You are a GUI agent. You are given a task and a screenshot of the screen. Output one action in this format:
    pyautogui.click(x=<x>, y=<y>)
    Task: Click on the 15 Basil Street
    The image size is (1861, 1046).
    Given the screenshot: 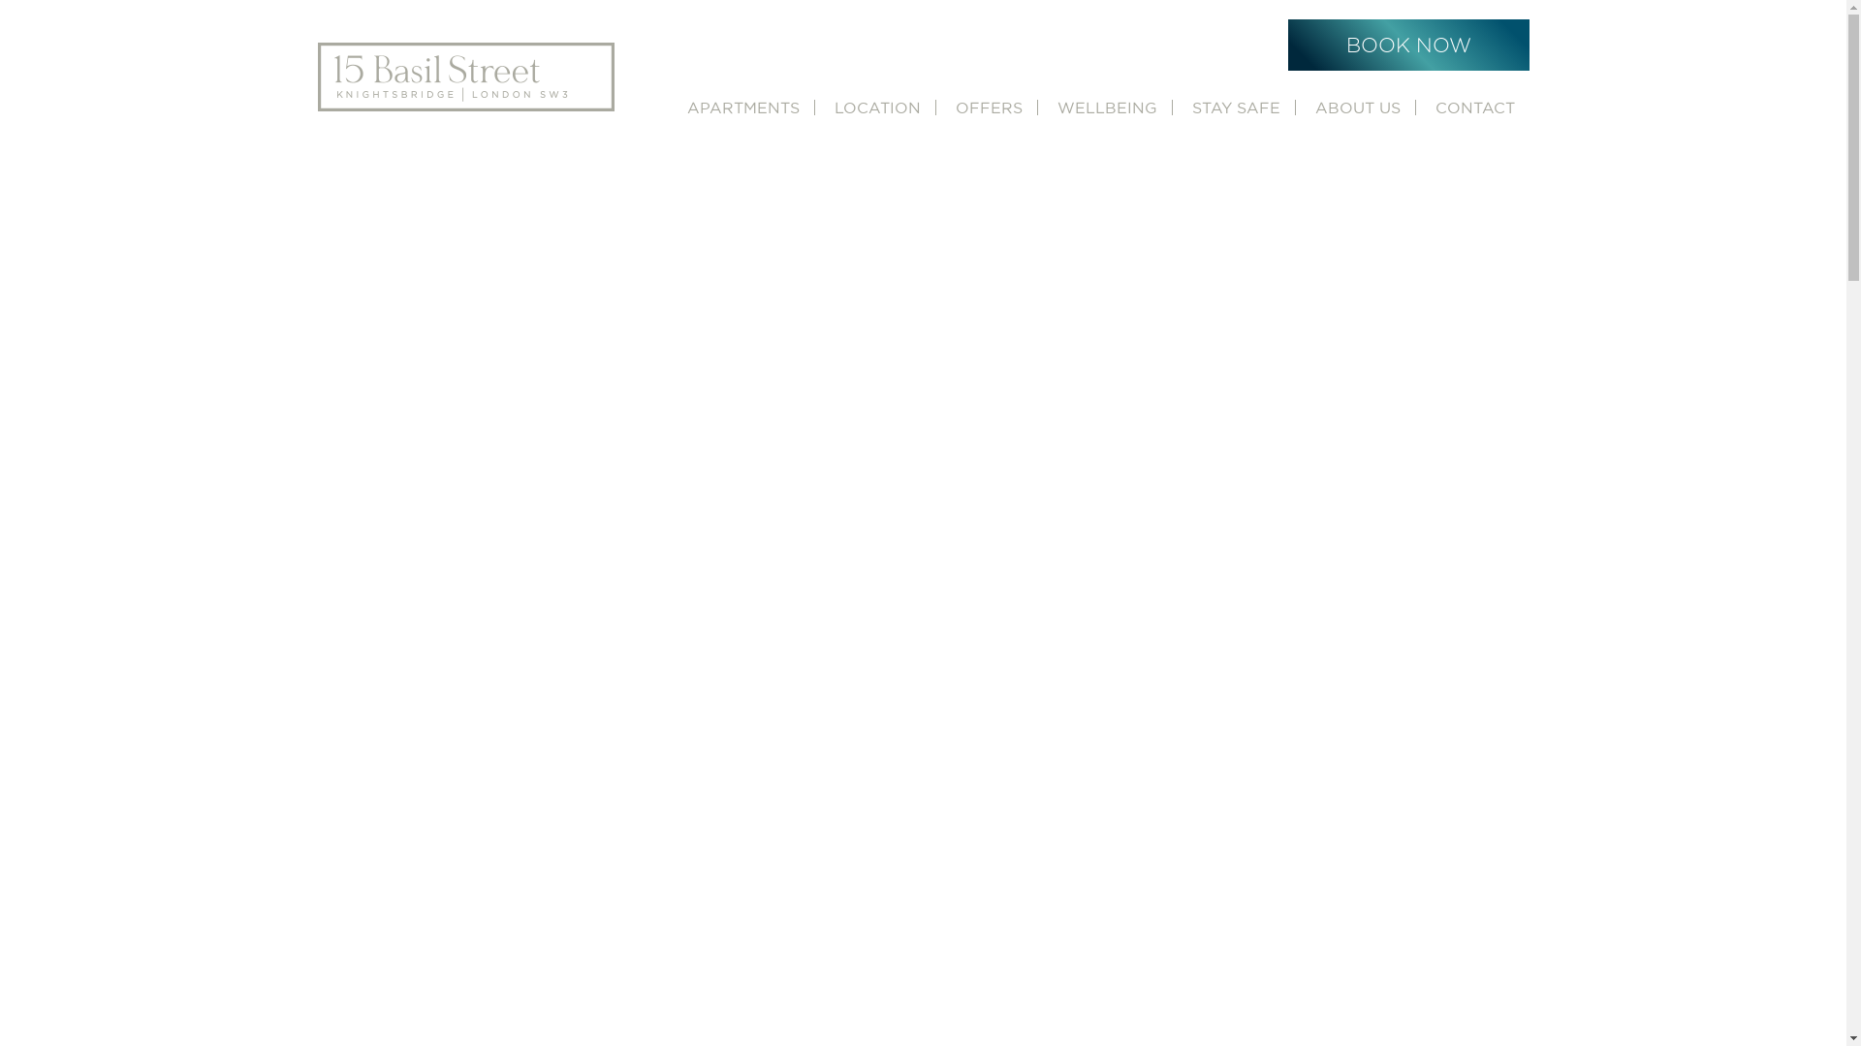 What is the action you would take?
    pyautogui.click(x=466, y=77)
    